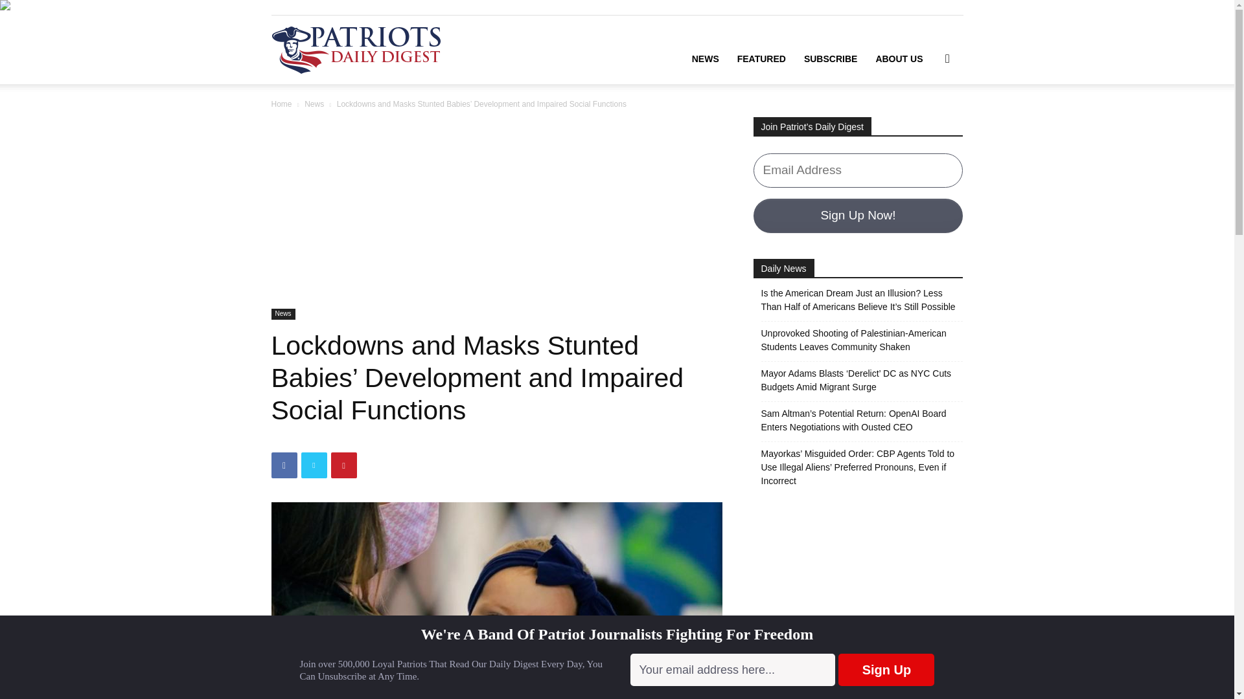  Describe the element at coordinates (355, 50) in the screenshot. I see `Patriot's Daily Digest` at that location.